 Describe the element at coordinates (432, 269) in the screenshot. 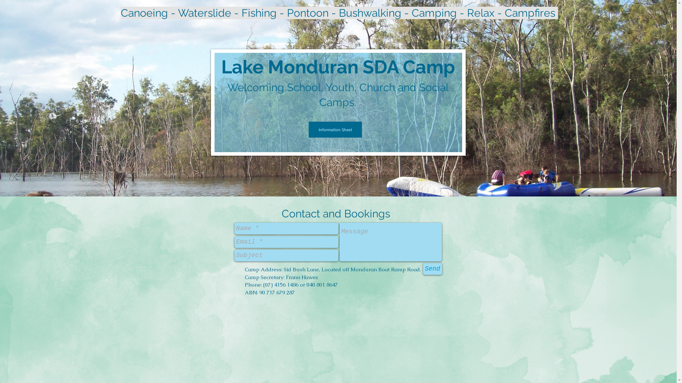

I see `Send` at that location.